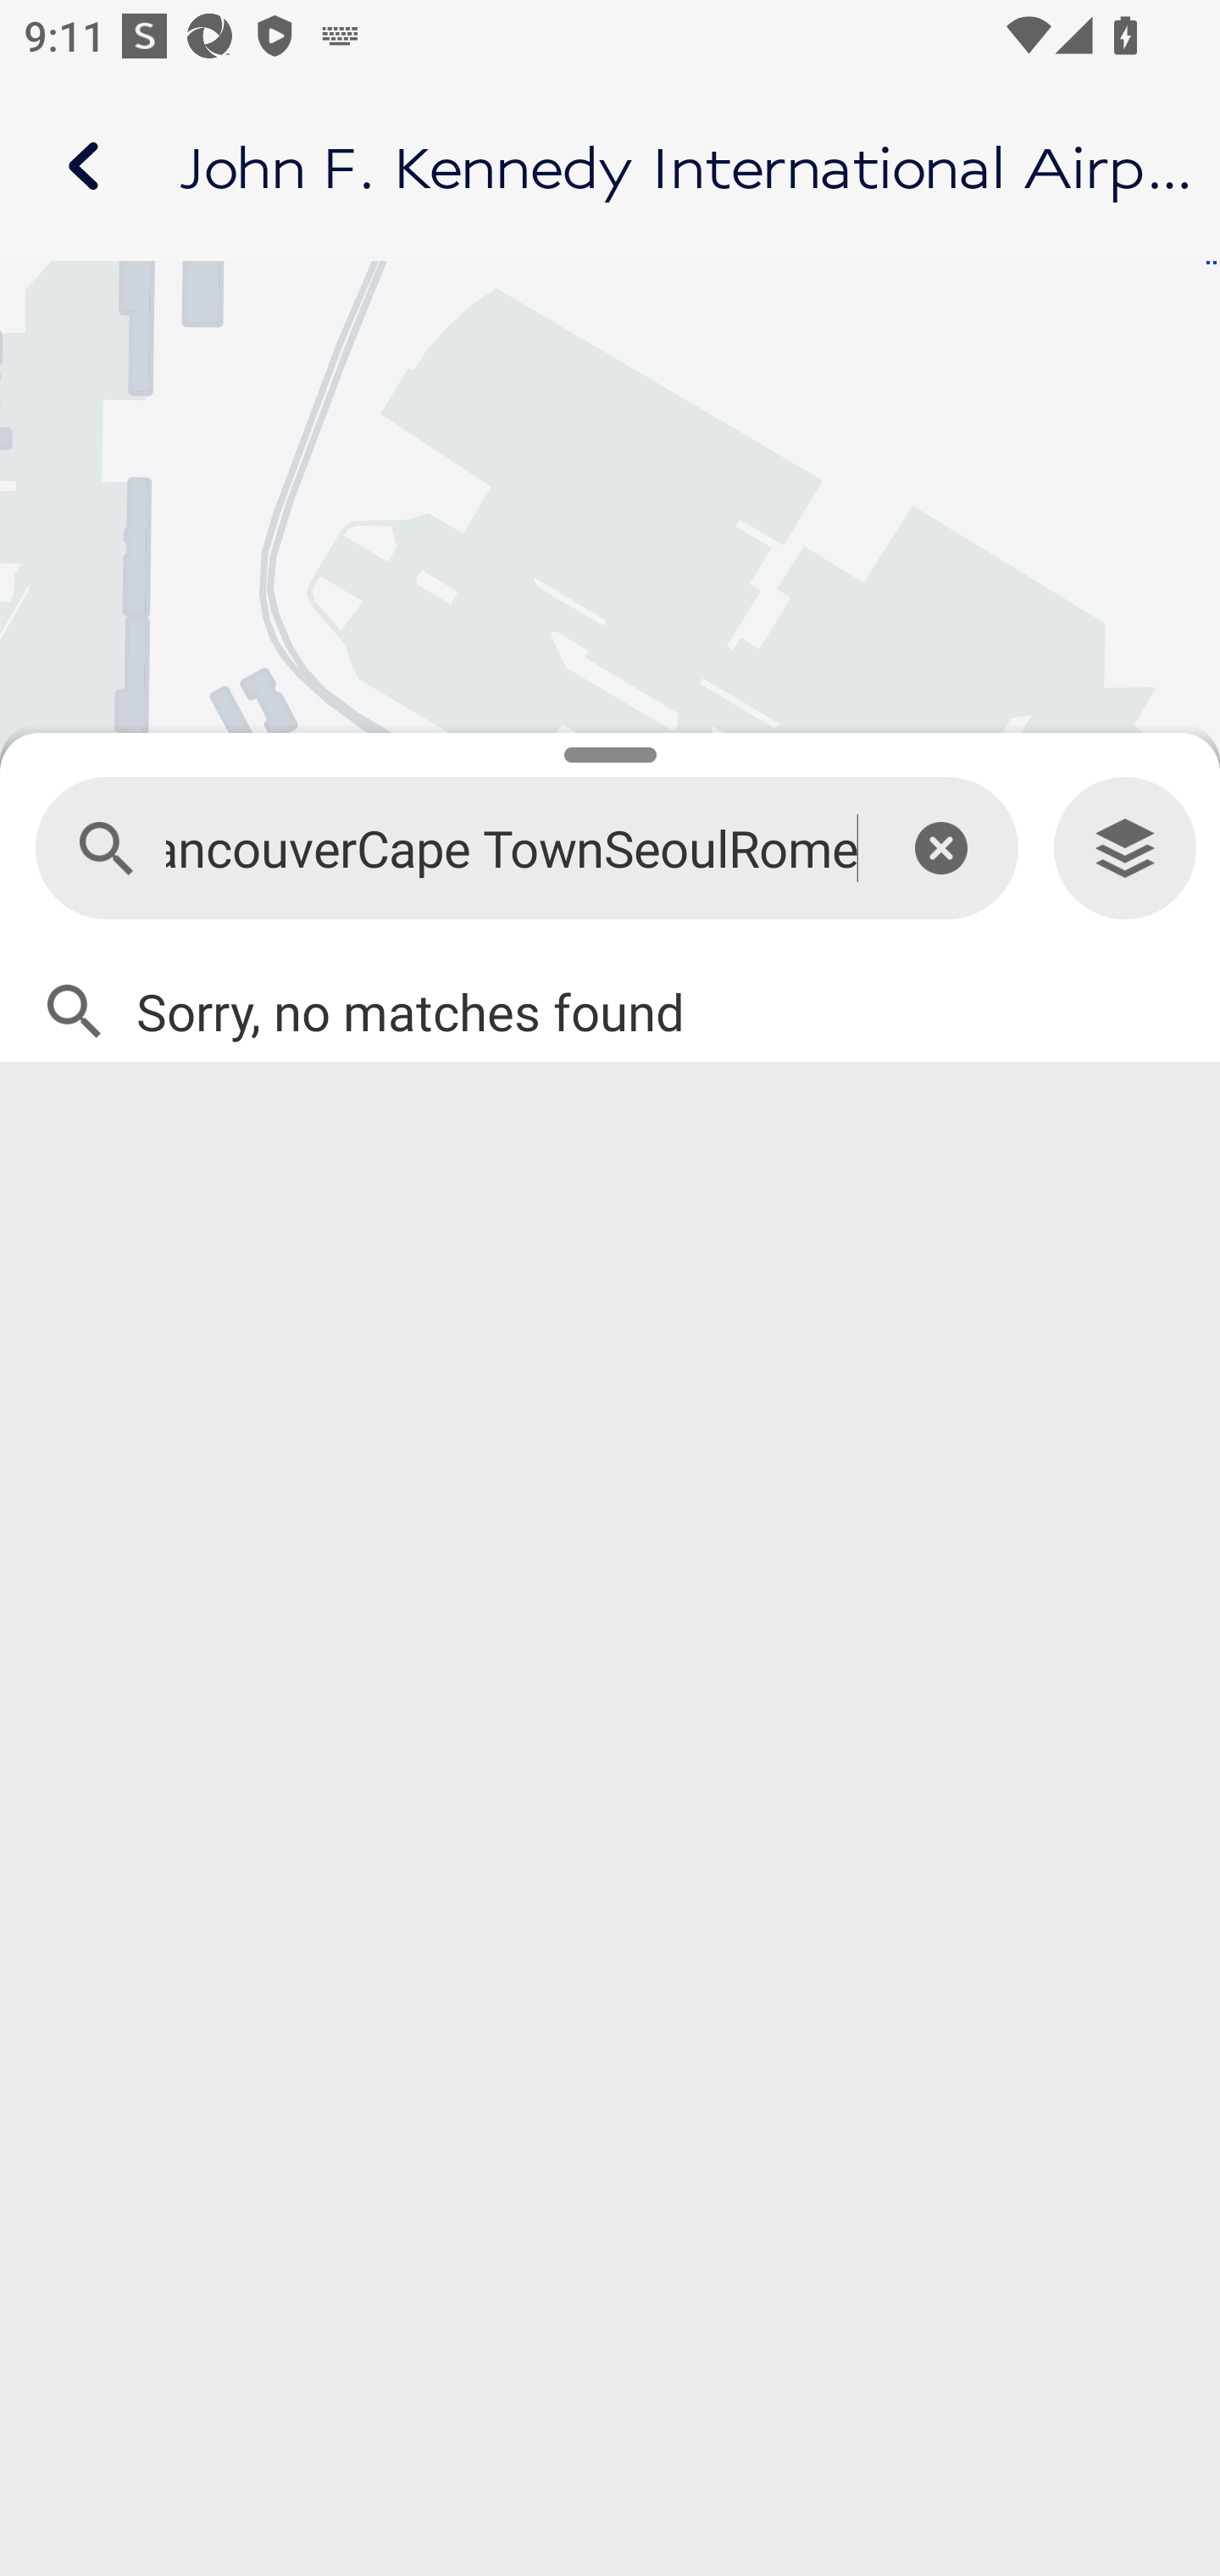 The width and height of the screenshot is (1220, 2576). Describe the element at coordinates (940, 847) in the screenshot. I see `This is an icon for clearing the text field.` at that location.